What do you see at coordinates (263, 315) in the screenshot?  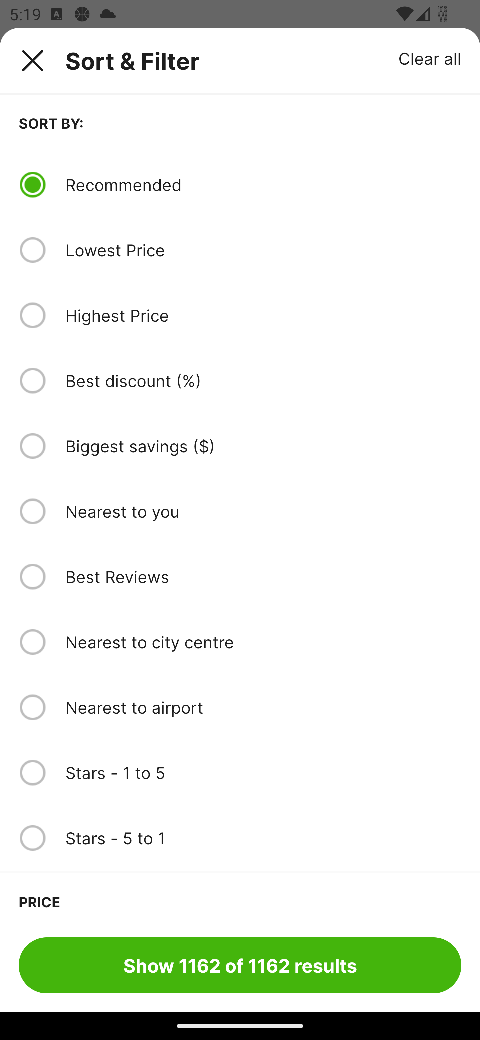 I see `Highest Price` at bounding box center [263, 315].